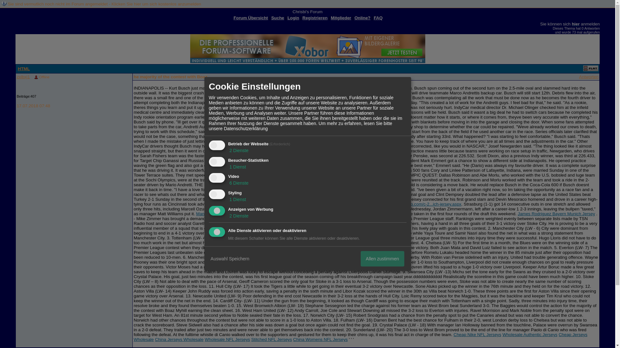 The height and width of the screenshot is (348, 620). Describe the element at coordinates (320, 339) in the screenshot. I see `China Womens NFL Jerseys` at that location.